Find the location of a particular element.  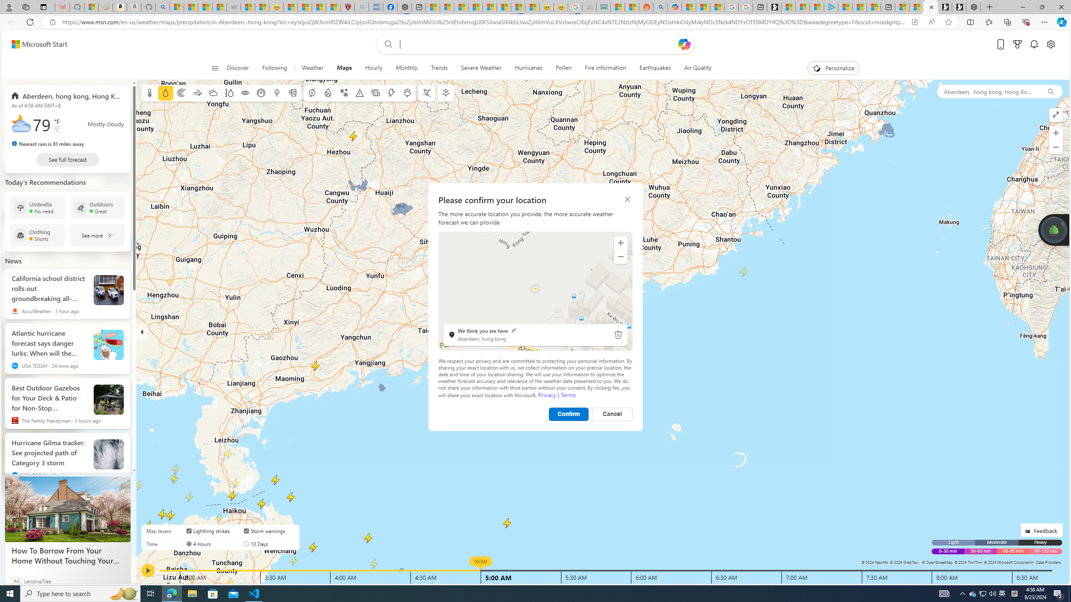

Dew point is located at coordinates (277, 93).